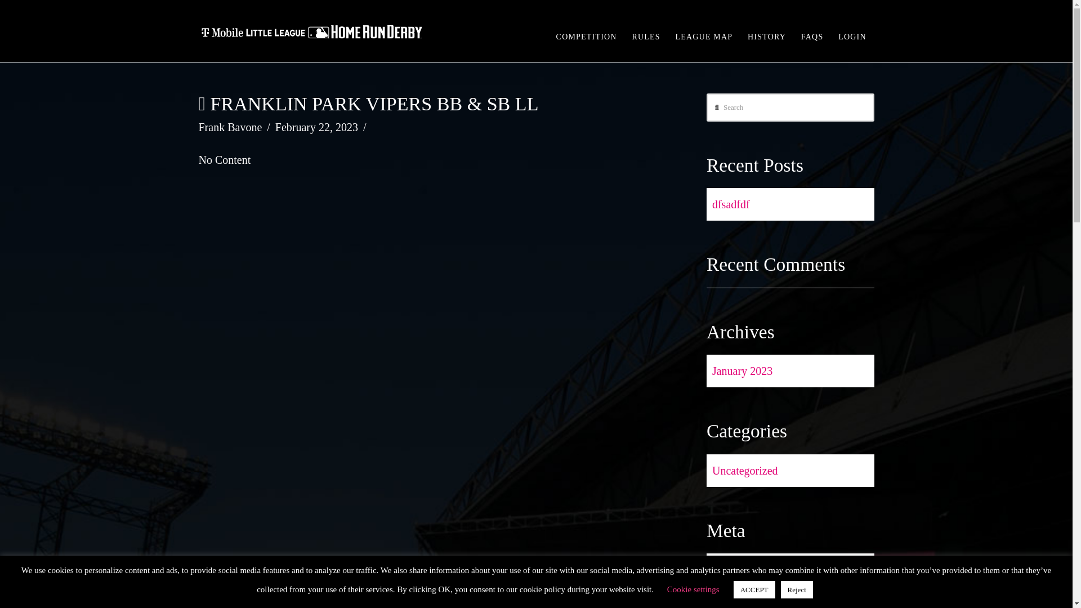 This screenshot has width=1081, height=608. Describe the element at coordinates (587, 31) in the screenshot. I see `COMPETITION` at that location.